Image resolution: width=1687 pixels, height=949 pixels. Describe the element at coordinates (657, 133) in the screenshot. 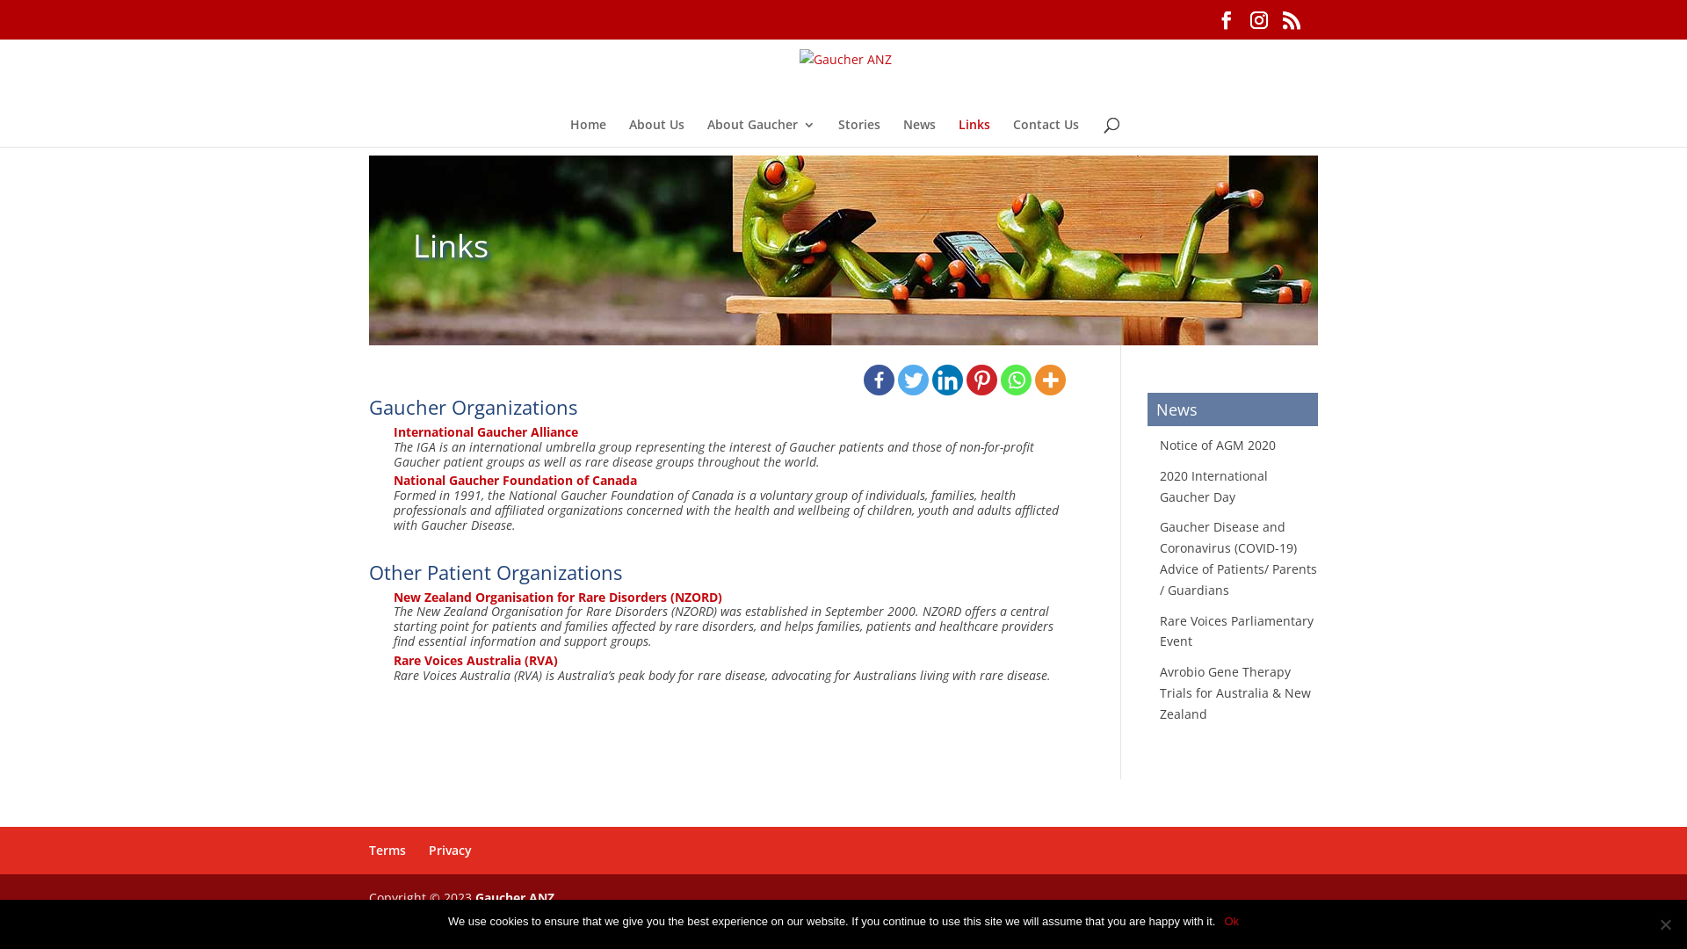

I see `About Us` at that location.